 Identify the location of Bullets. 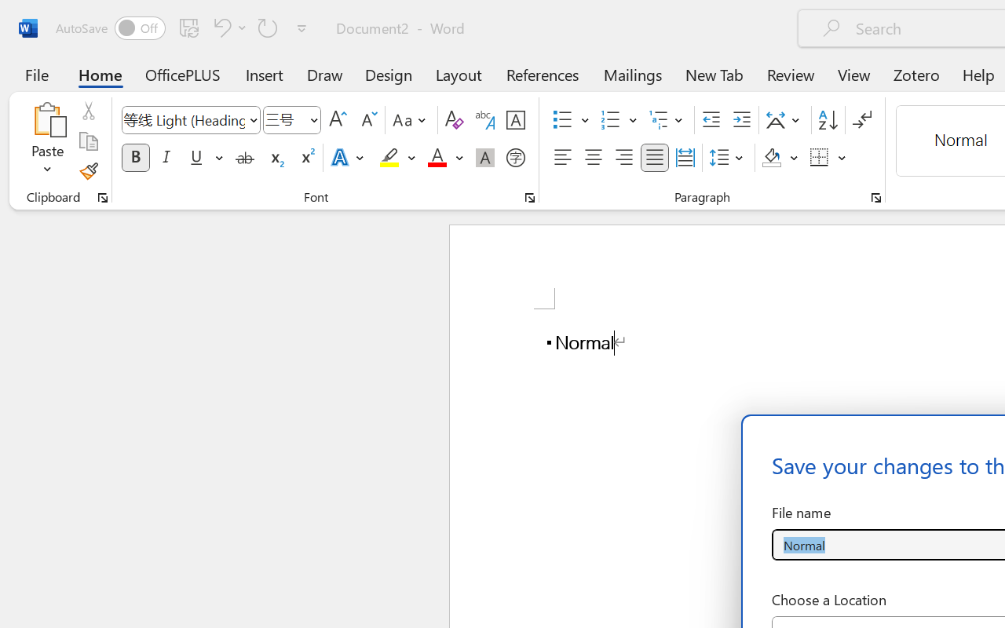
(571, 120).